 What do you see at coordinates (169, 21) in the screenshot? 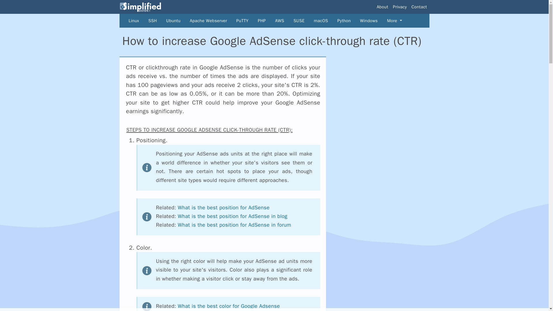
I see `Ubuntu` at bounding box center [169, 21].